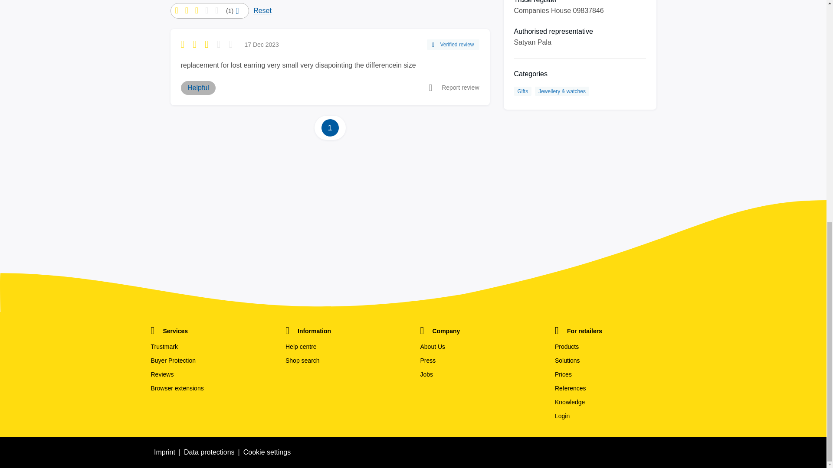 The image size is (833, 468). I want to click on Reviews, so click(211, 374).